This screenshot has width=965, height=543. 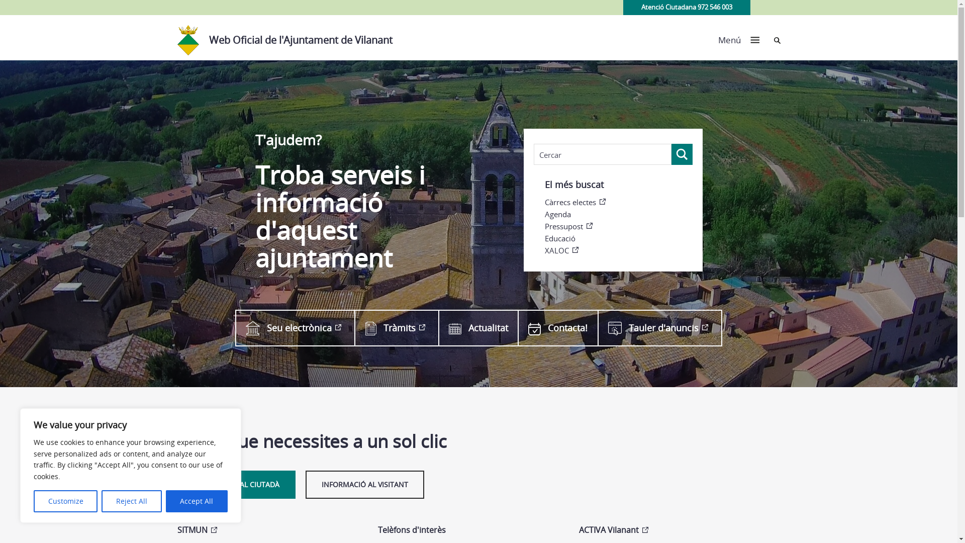 What do you see at coordinates (619, 250) in the screenshot?
I see `XALOC` at bounding box center [619, 250].